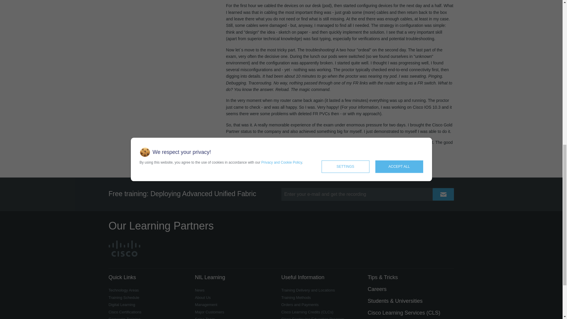 Image resolution: width=567 pixels, height=319 pixels. Describe the element at coordinates (124, 290) in the screenshot. I see `Technology Areas` at that location.